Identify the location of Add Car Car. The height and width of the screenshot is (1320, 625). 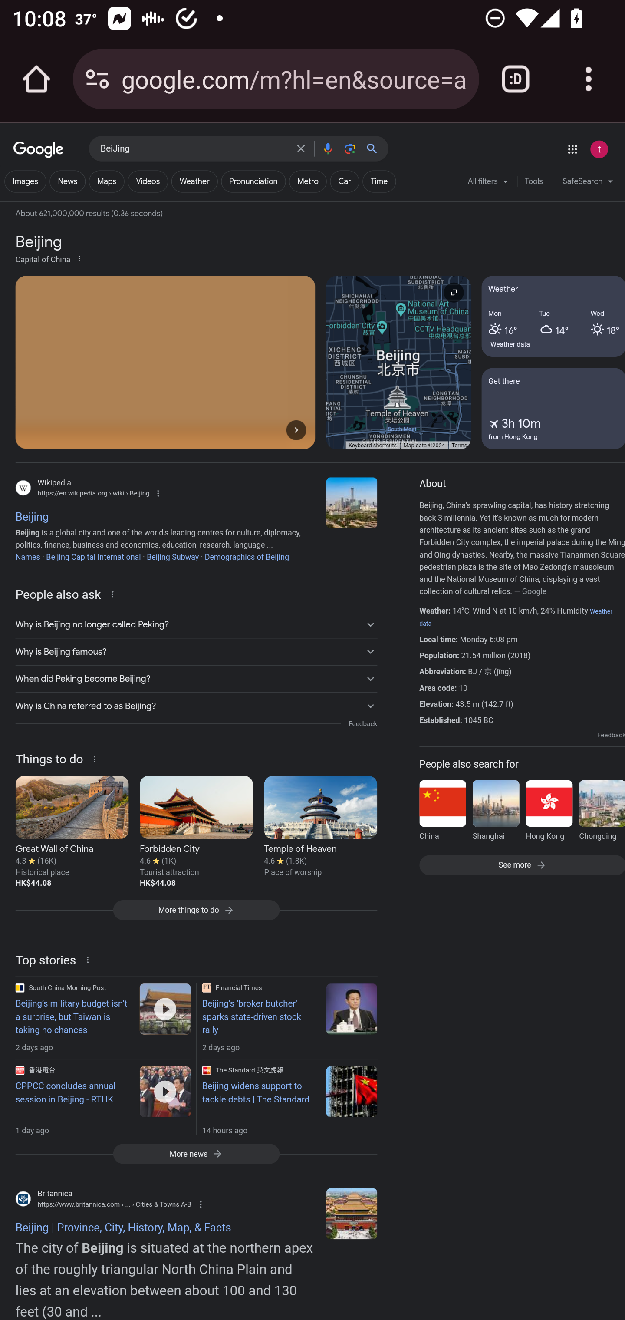
(344, 181).